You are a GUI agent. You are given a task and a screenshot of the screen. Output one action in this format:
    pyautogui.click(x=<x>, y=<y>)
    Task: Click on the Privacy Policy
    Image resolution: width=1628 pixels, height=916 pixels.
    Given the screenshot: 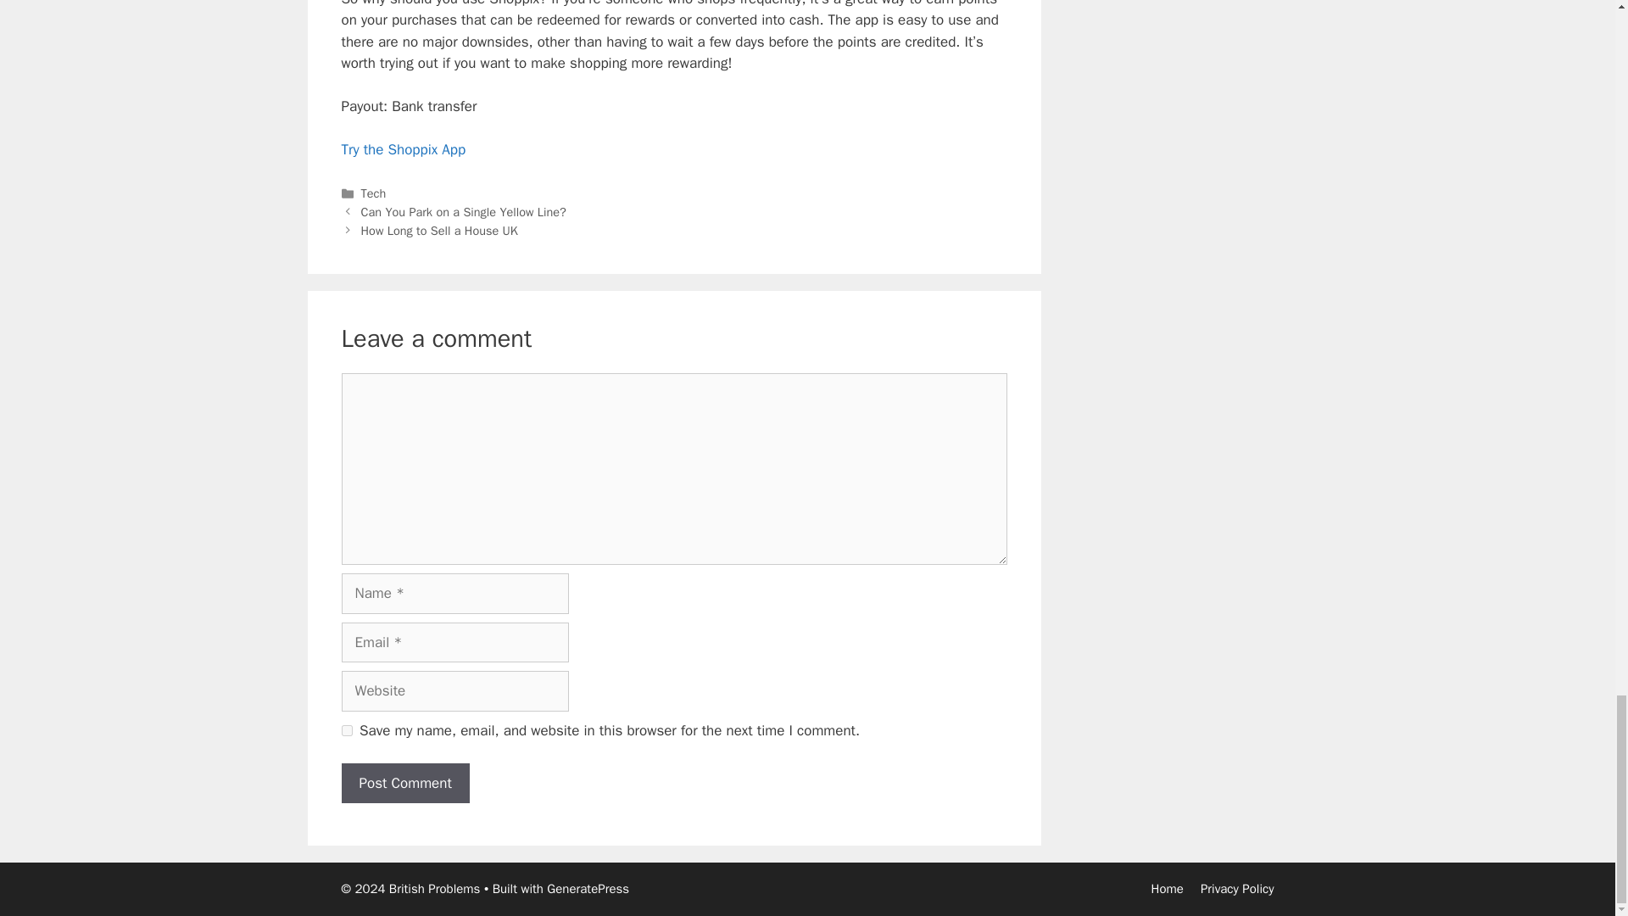 What is the action you would take?
    pyautogui.click(x=1238, y=889)
    